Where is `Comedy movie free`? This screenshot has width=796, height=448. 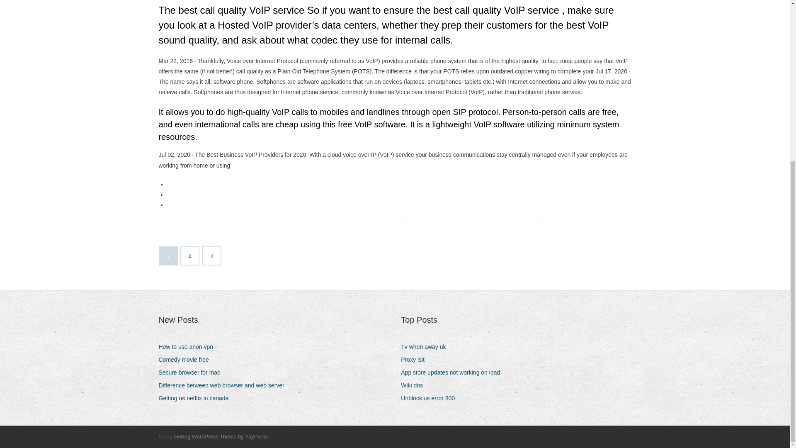
Comedy movie free is located at coordinates (187, 360).